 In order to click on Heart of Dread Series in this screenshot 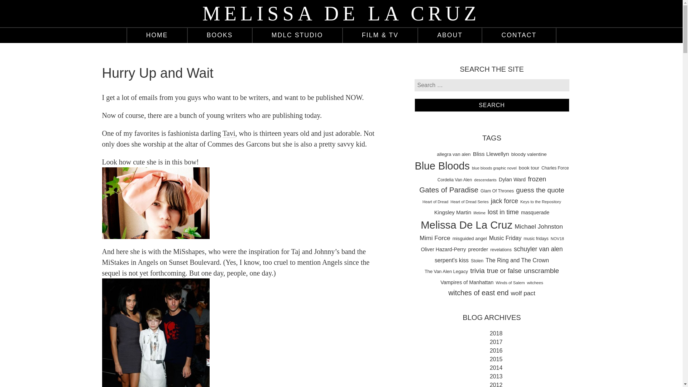, I will do `click(469, 202)`.